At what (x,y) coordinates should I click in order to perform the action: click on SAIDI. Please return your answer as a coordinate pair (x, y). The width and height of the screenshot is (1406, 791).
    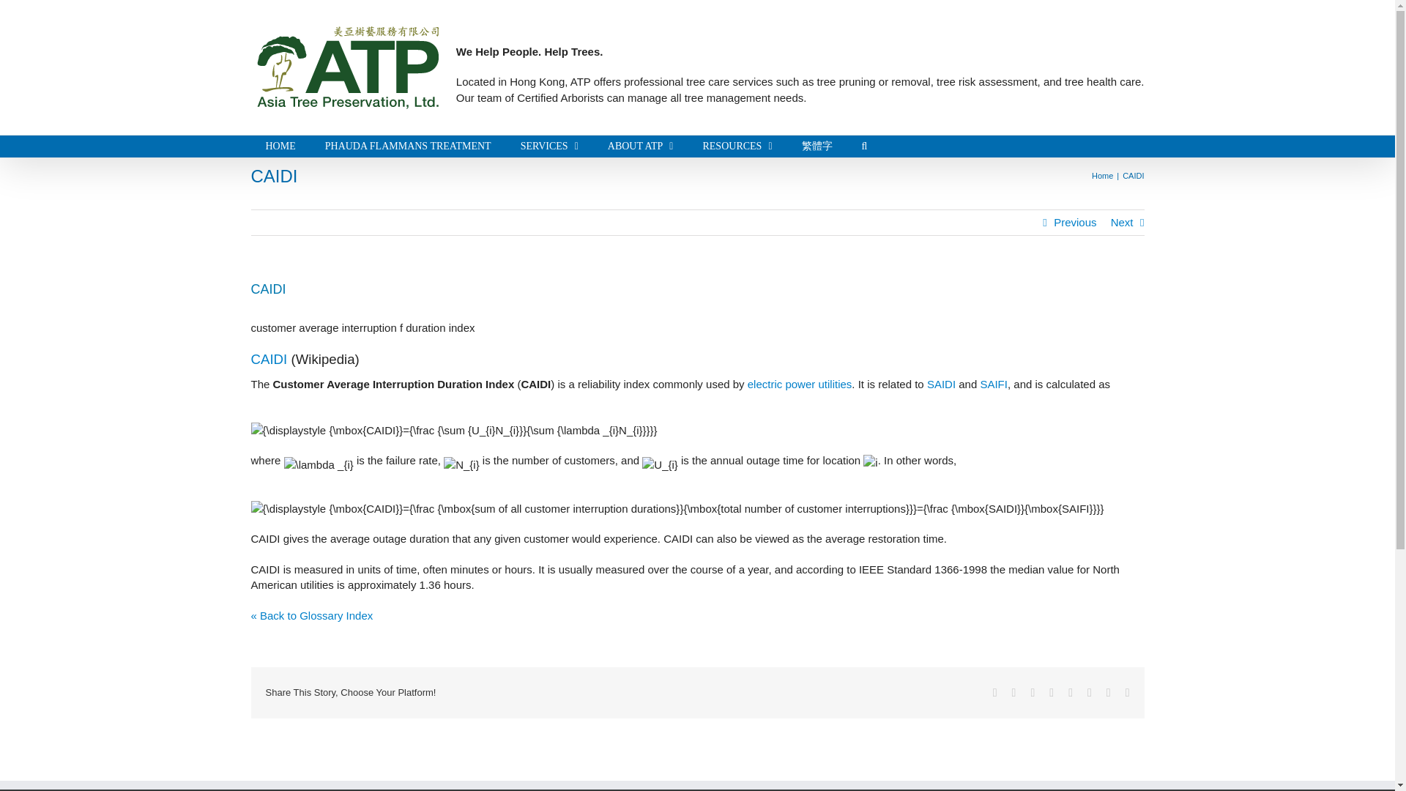
    Looking at the image, I should click on (941, 384).